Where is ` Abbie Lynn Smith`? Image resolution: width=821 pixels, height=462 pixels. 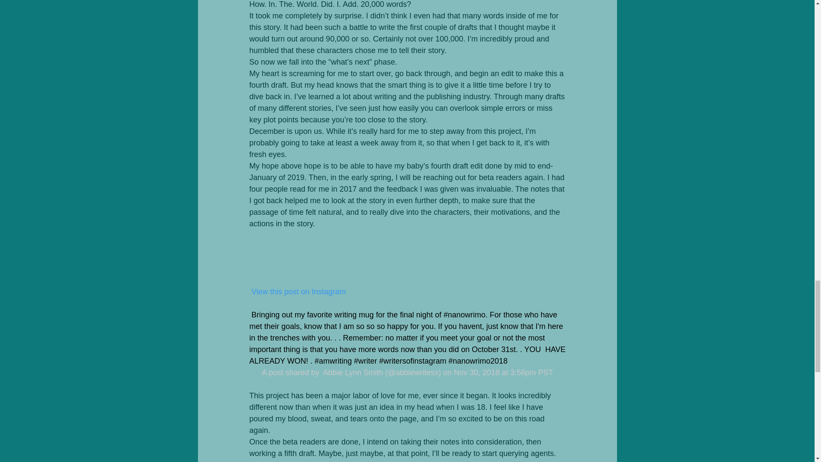  Abbie Lynn Smith is located at coordinates (351, 372).